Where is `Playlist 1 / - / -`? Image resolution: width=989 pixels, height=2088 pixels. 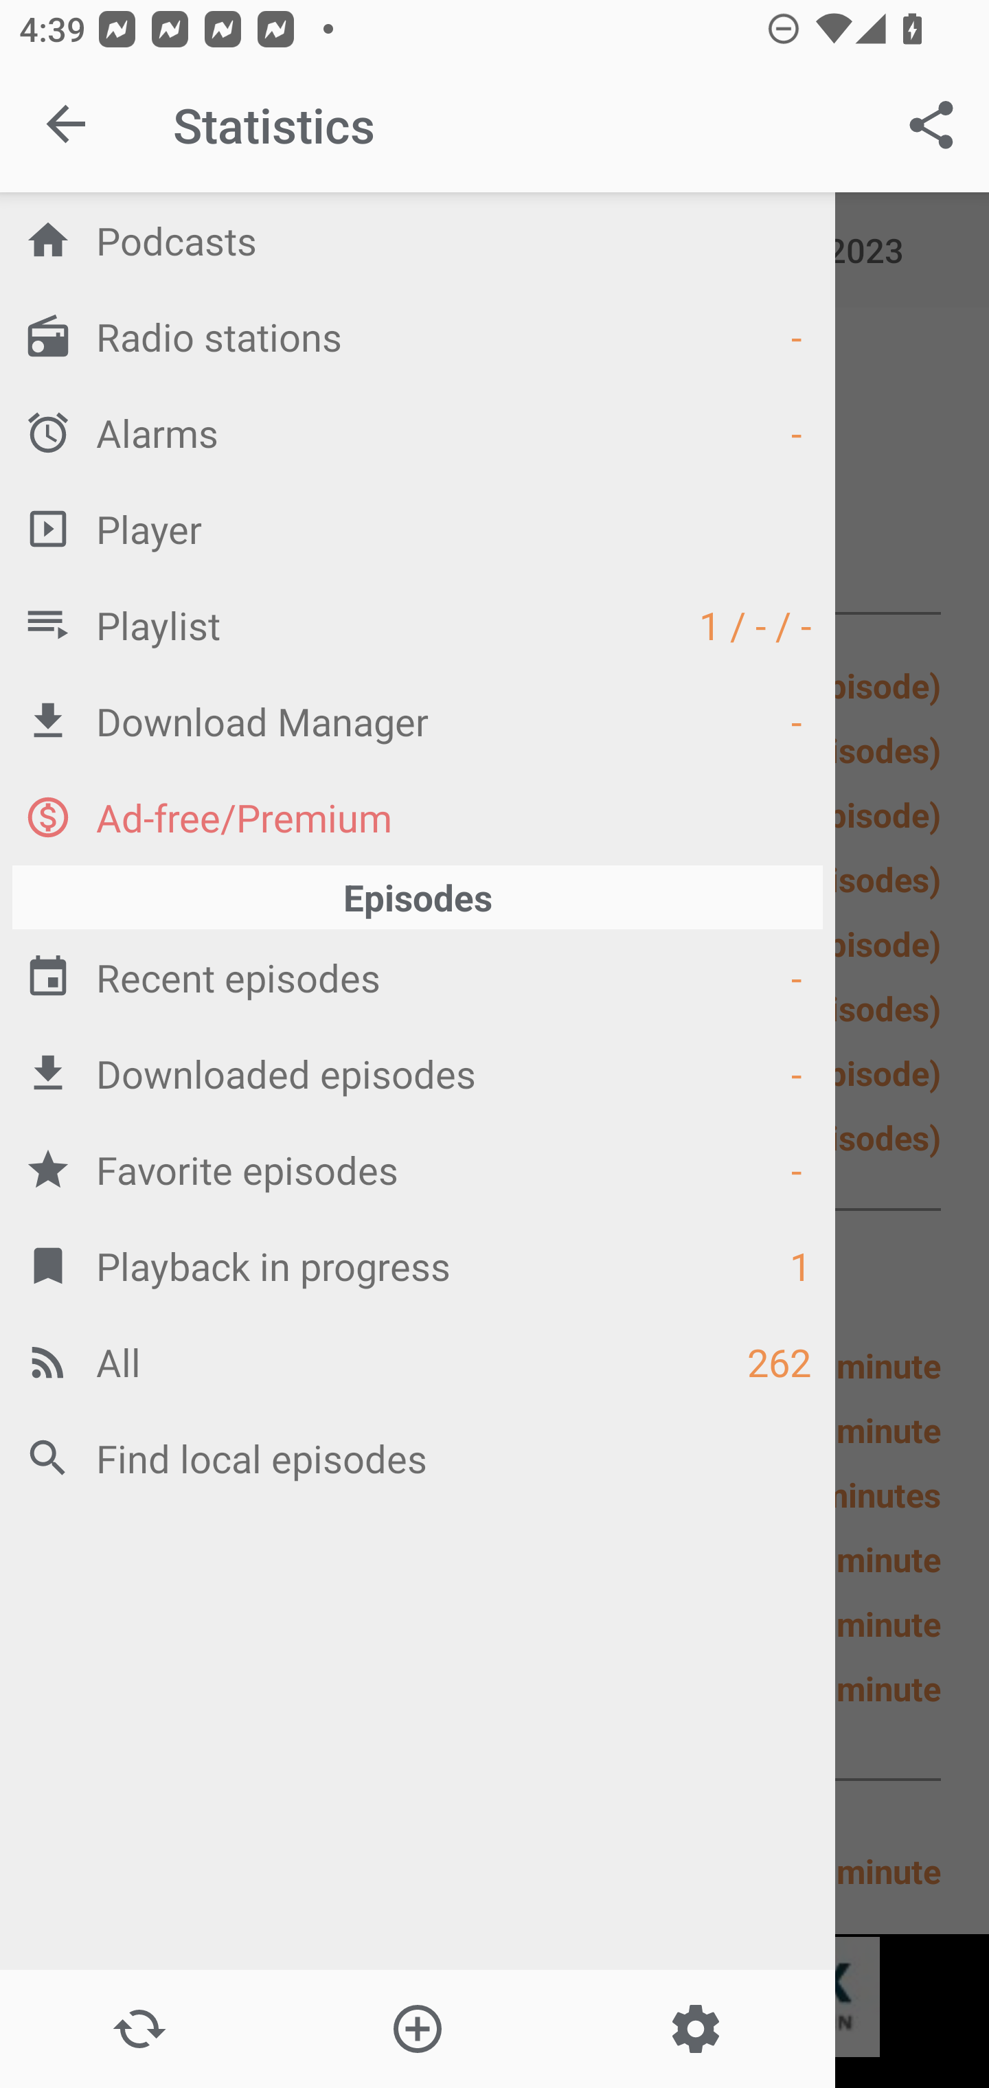 Playlist 1 / - / - is located at coordinates (418, 624).